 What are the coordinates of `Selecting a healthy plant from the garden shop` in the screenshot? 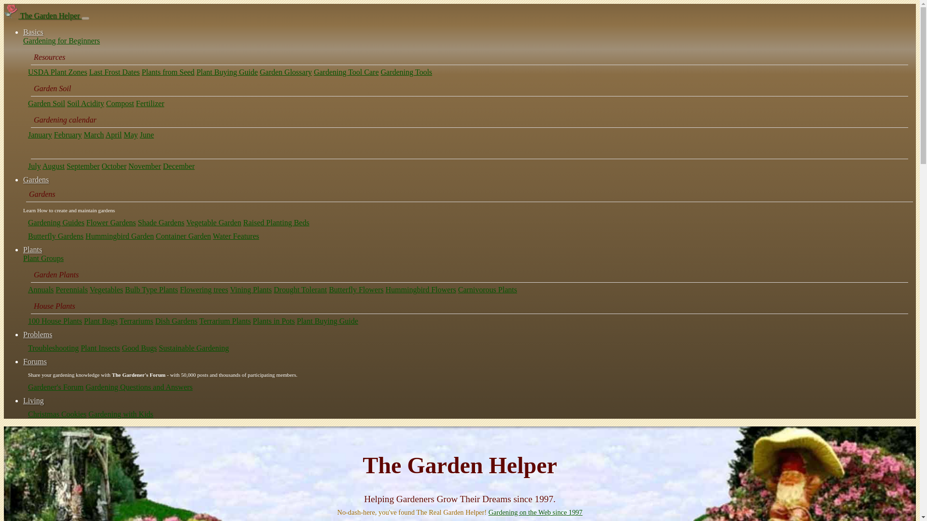 It's located at (227, 72).